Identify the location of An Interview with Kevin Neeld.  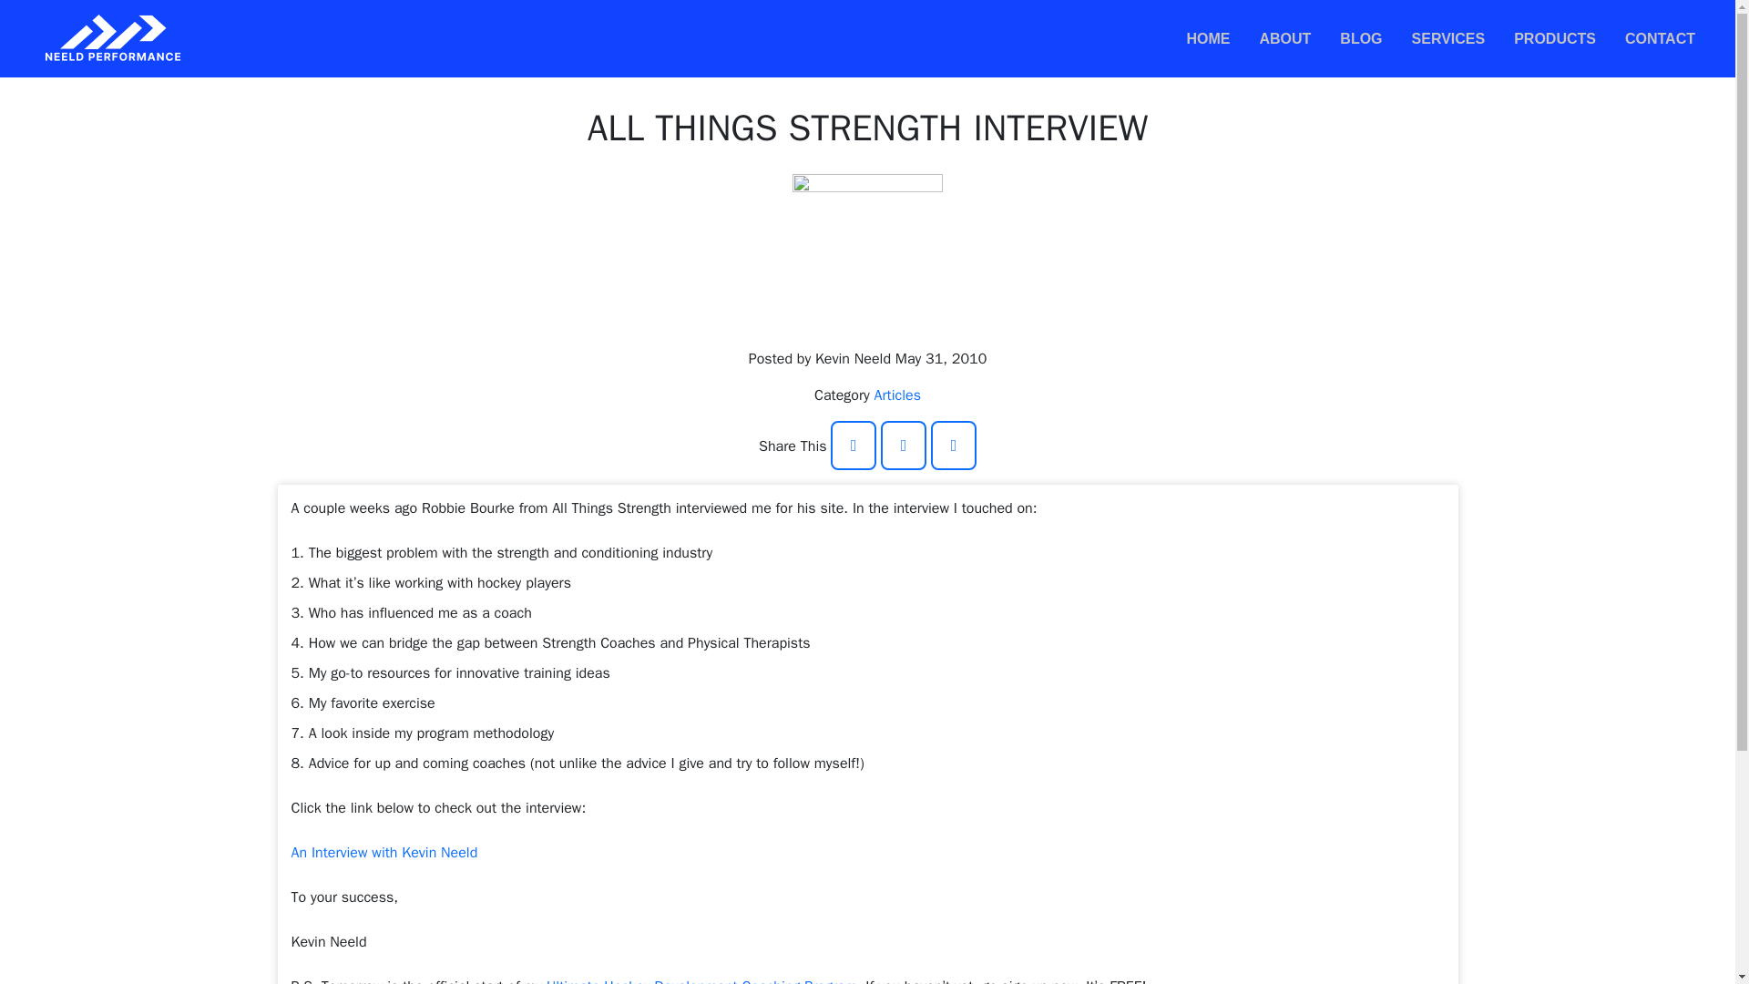
(384, 853).